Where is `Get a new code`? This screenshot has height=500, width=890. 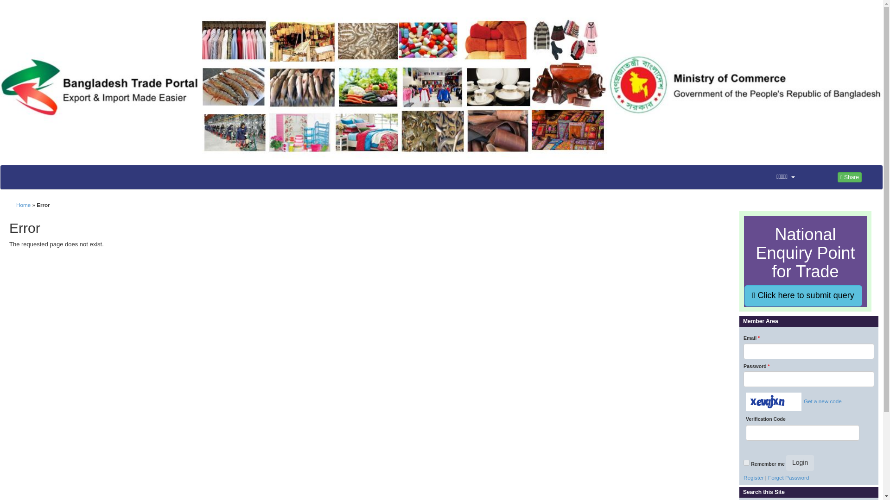
Get a new code is located at coordinates (821, 401).